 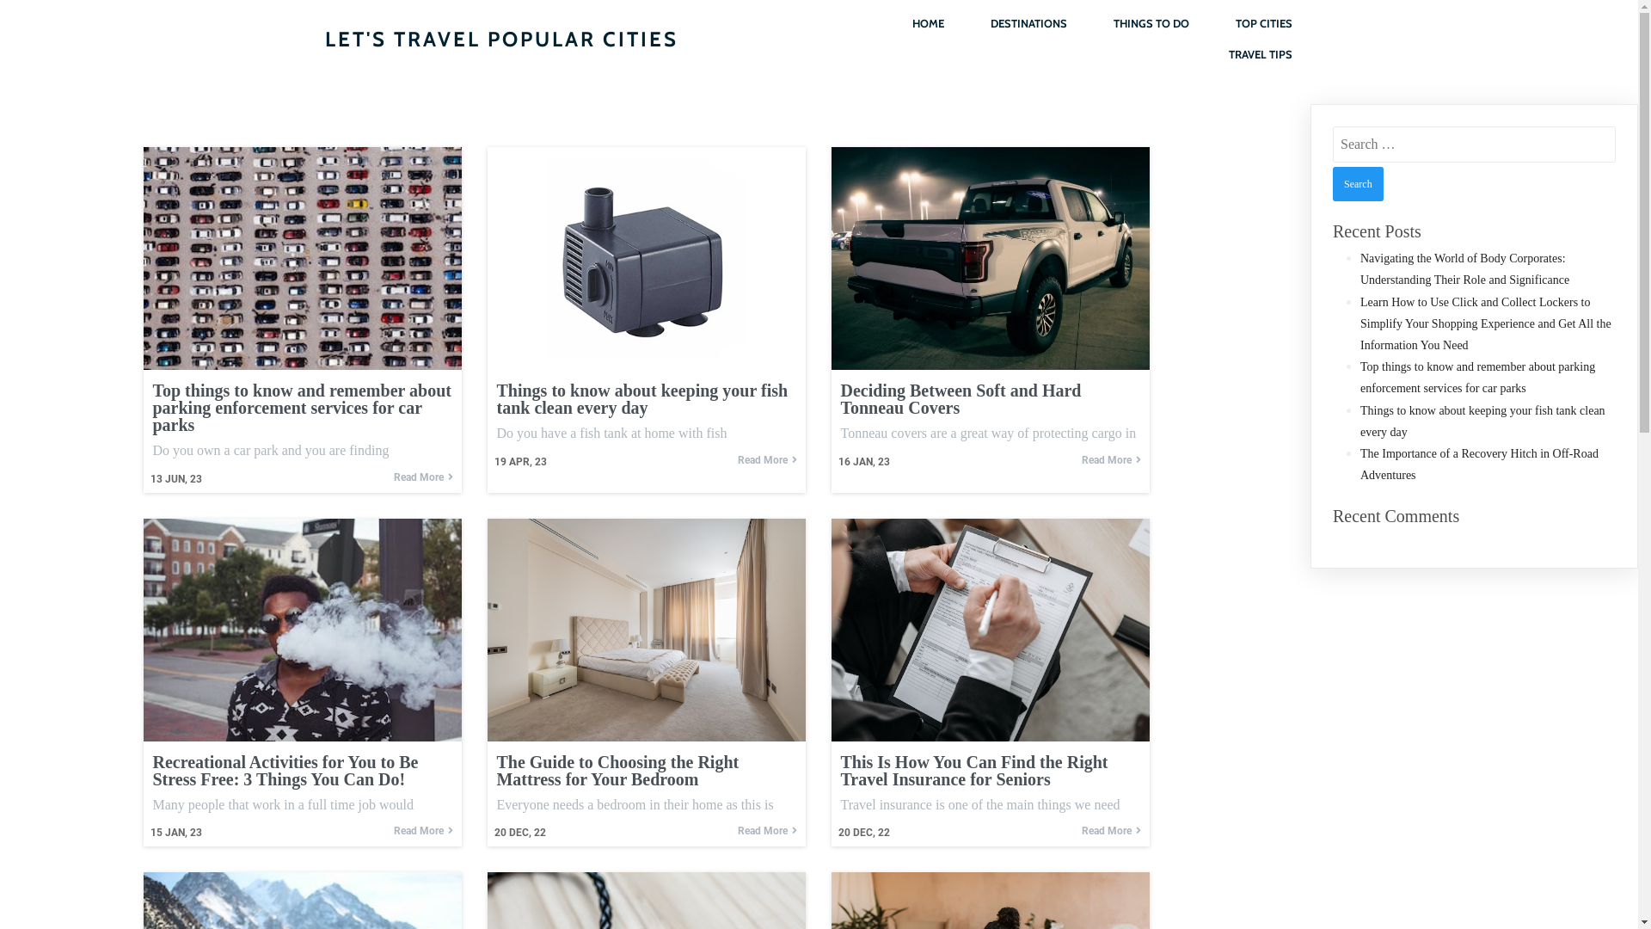 What do you see at coordinates (1264, 24) in the screenshot?
I see `TOP CITIES` at bounding box center [1264, 24].